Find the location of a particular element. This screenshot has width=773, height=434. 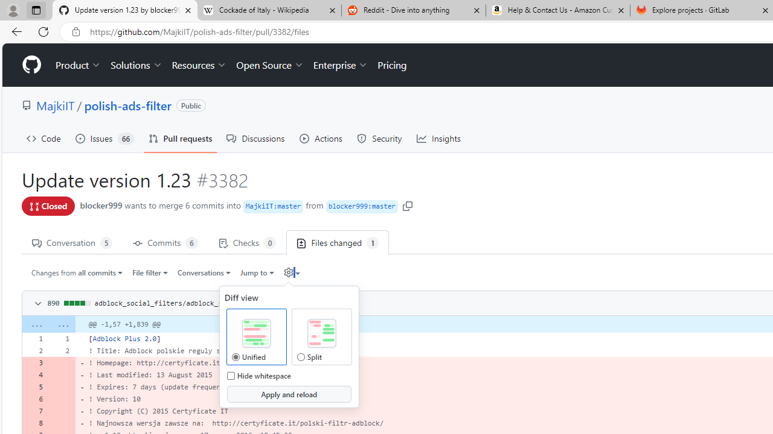

Class: blob-num blob-num-deletion empty-cell is located at coordinates (62, 423).